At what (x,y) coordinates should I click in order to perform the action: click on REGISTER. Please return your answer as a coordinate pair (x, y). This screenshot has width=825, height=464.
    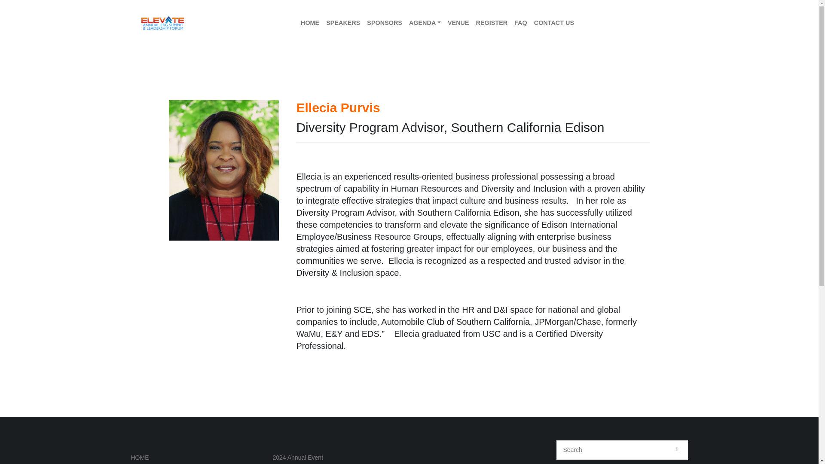
    Looking at the image, I should click on (492, 23).